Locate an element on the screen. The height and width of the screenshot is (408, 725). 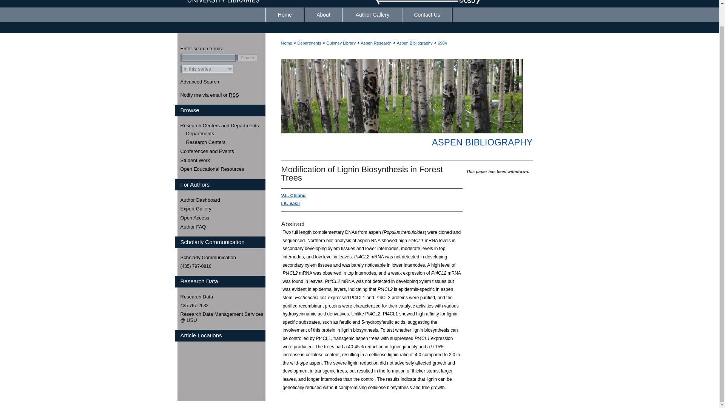
Search is located at coordinates (247, 57).